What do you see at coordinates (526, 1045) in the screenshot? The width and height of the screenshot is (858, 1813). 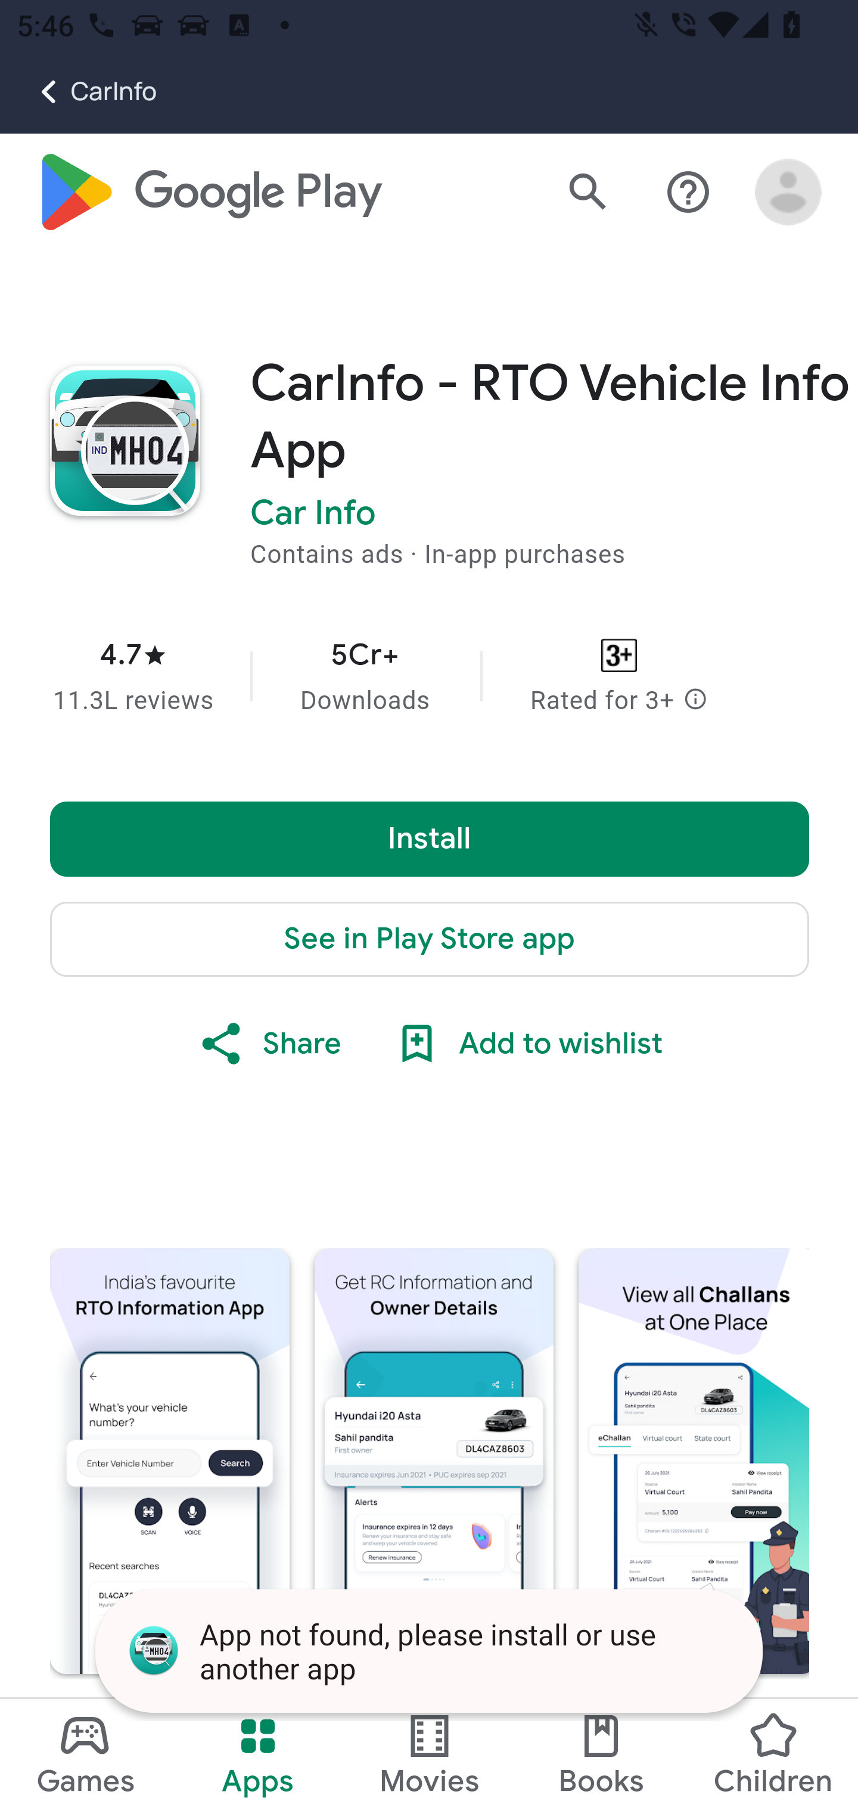 I see `Add to wishlist` at bounding box center [526, 1045].